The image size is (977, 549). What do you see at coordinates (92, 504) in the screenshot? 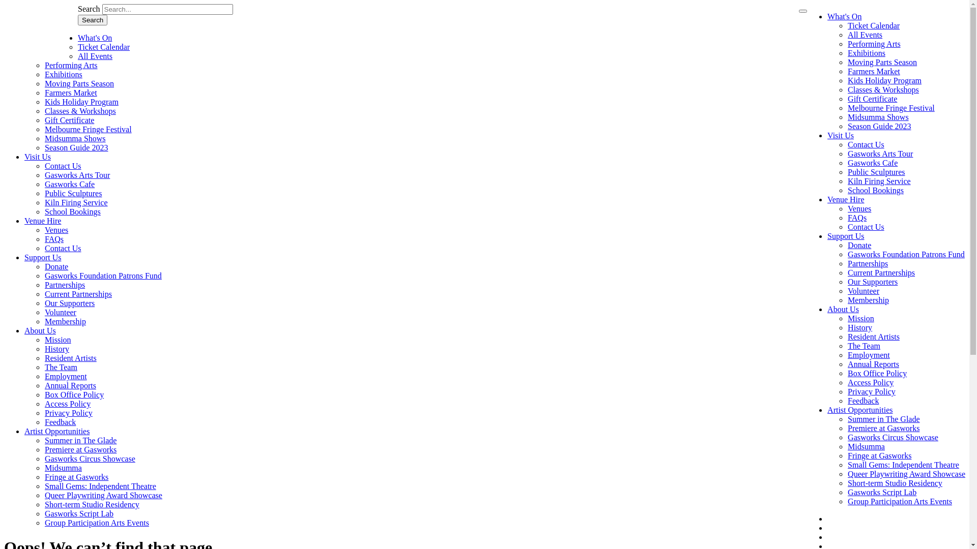
I see `Short-term Studio Residency` at bounding box center [92, 504].